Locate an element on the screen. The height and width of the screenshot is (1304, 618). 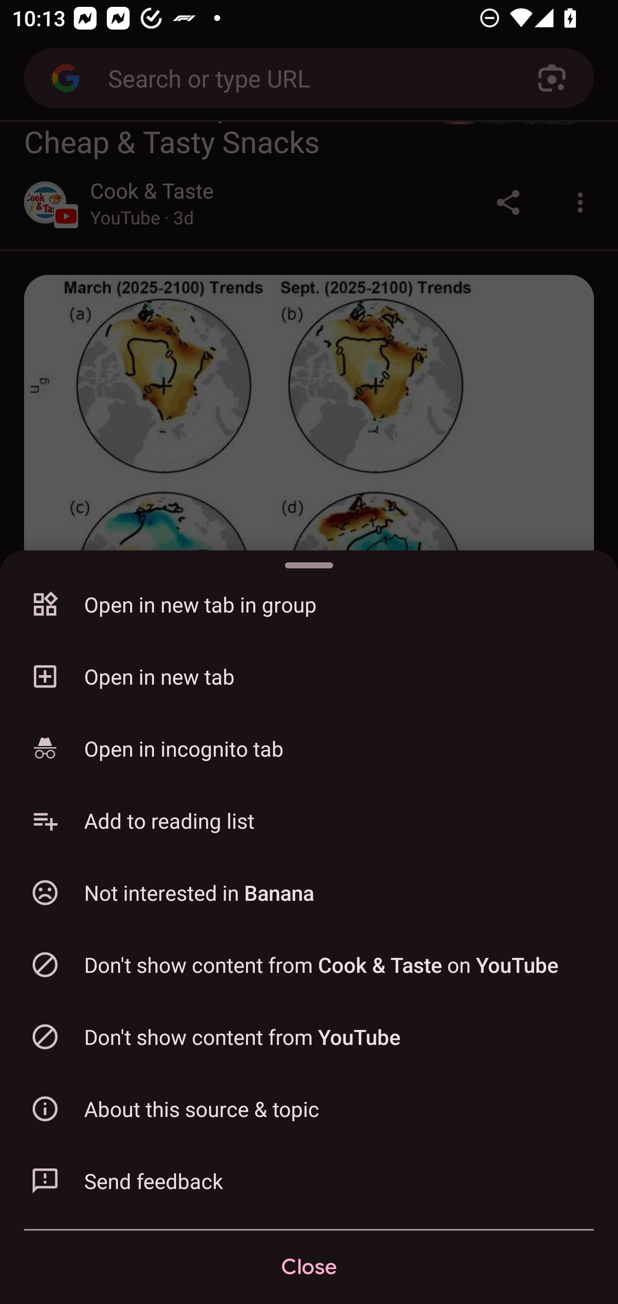
Search with your camera using Google Lens is located at coordinates (552, 78).